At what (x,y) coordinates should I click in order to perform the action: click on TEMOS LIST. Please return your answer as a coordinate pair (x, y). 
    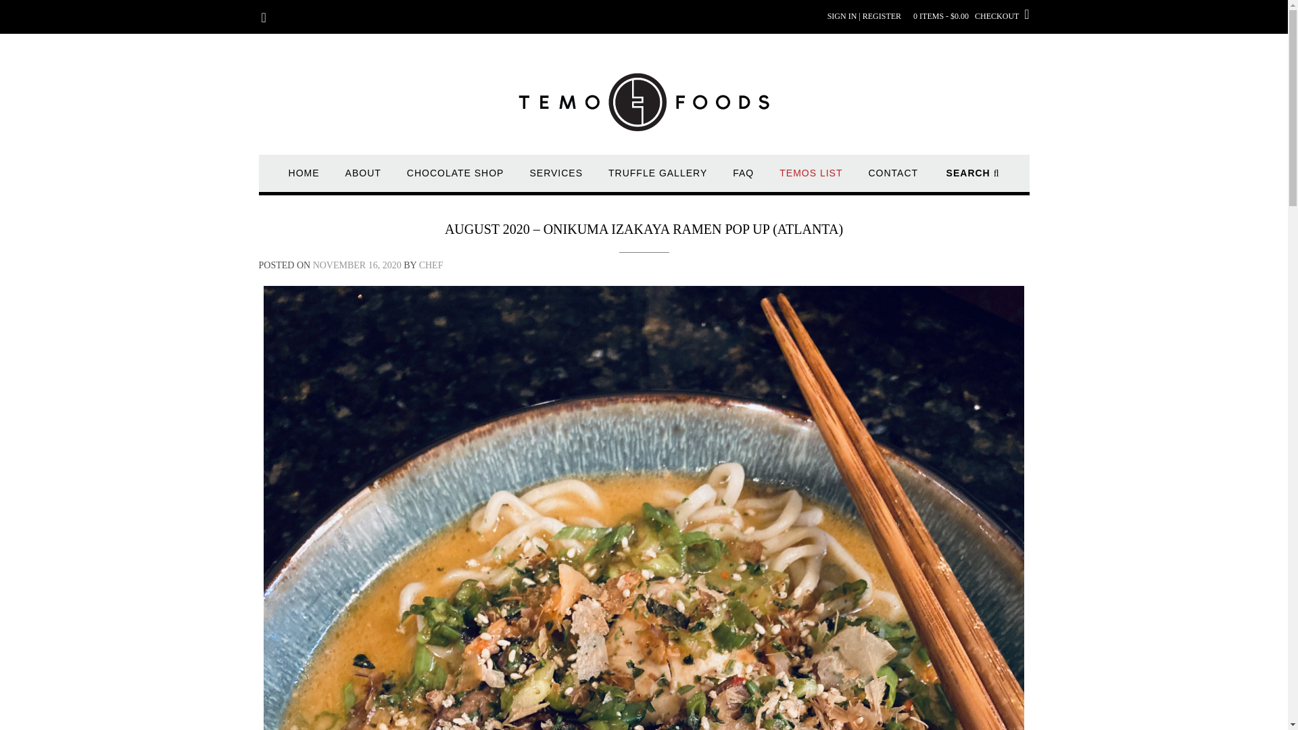
    Looking at the image, I should click on (811, 180).